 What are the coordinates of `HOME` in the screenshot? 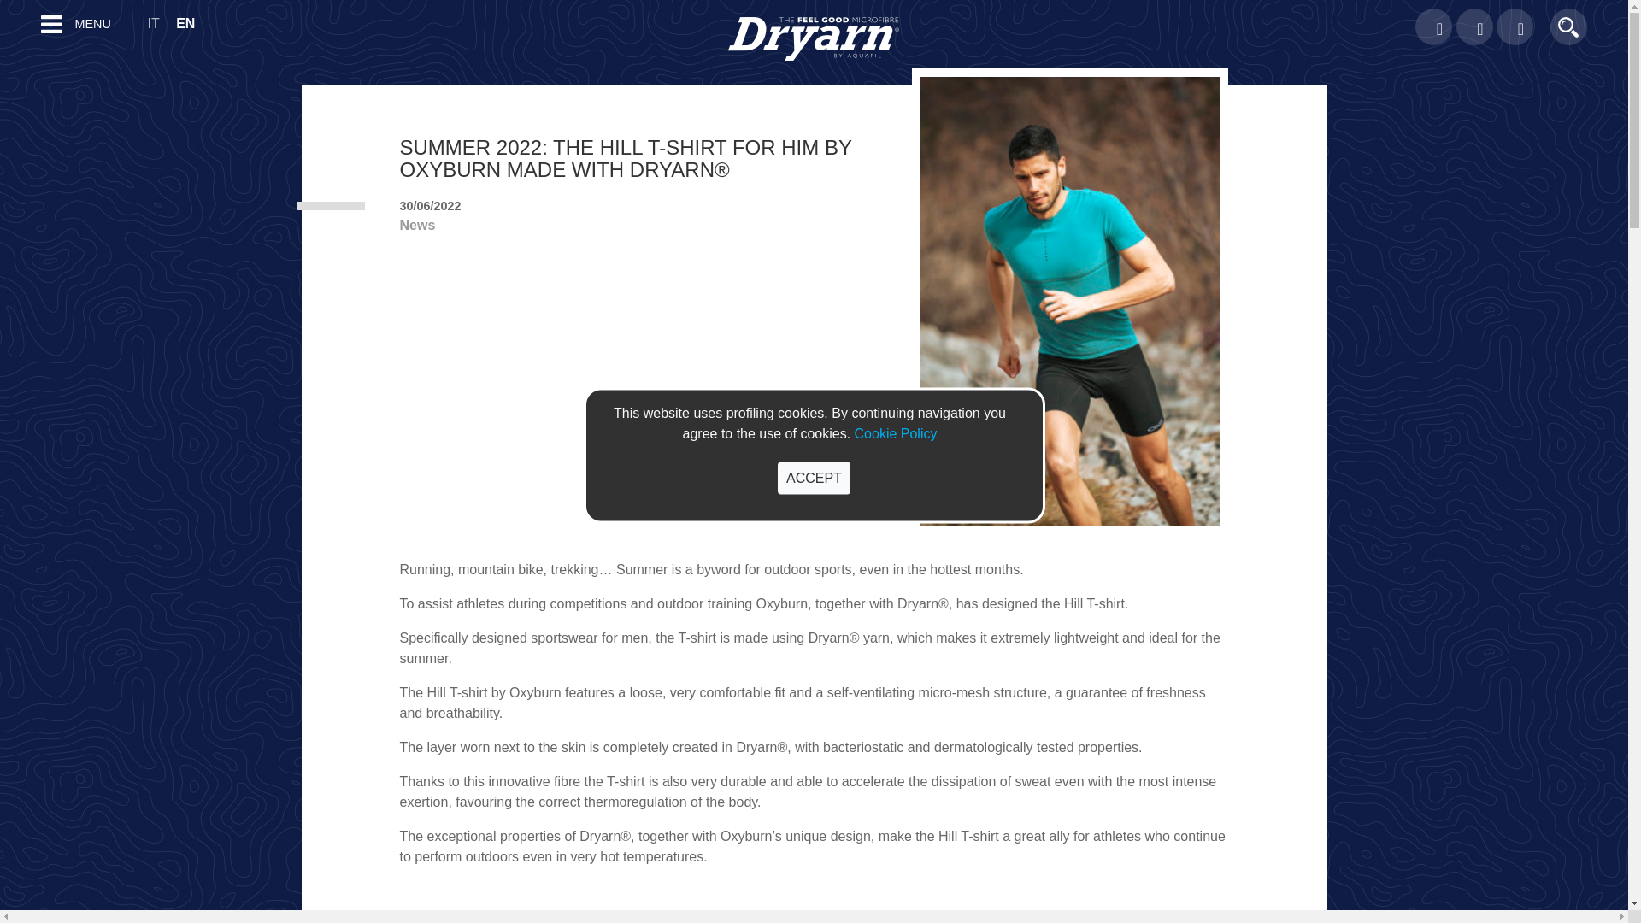 It's located at (14, 59).